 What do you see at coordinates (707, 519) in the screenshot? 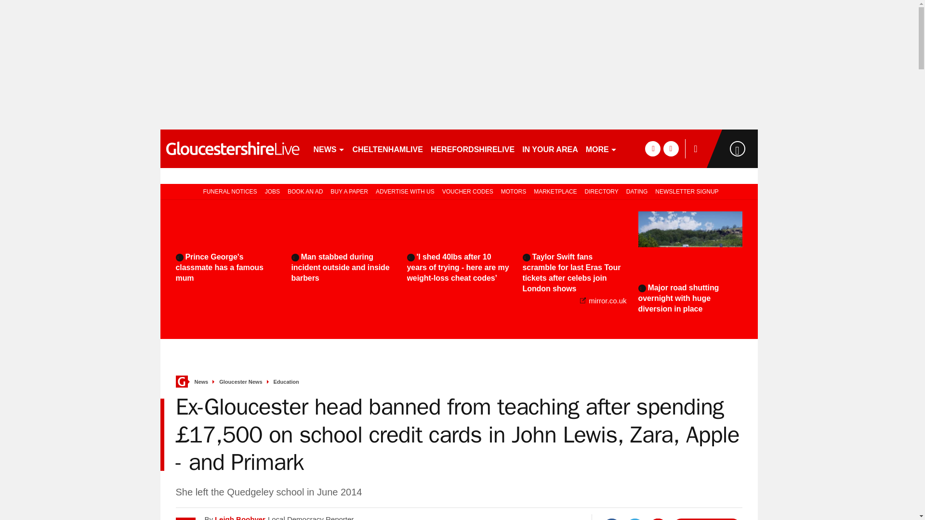
I see `Comments` at bounding box center [707, 519].